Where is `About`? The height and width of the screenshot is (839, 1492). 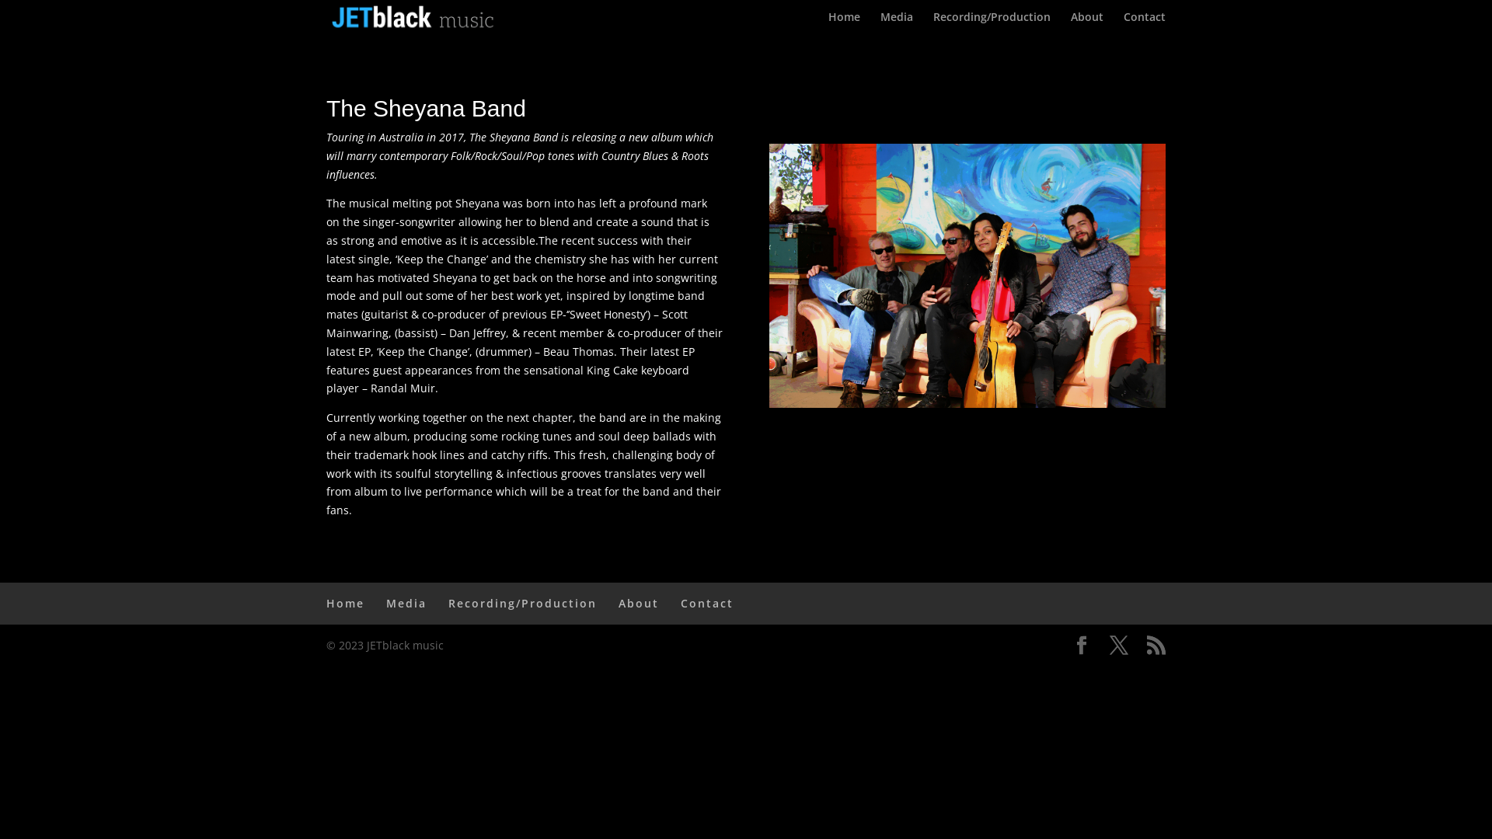
About is located at coordinates (639, 603).